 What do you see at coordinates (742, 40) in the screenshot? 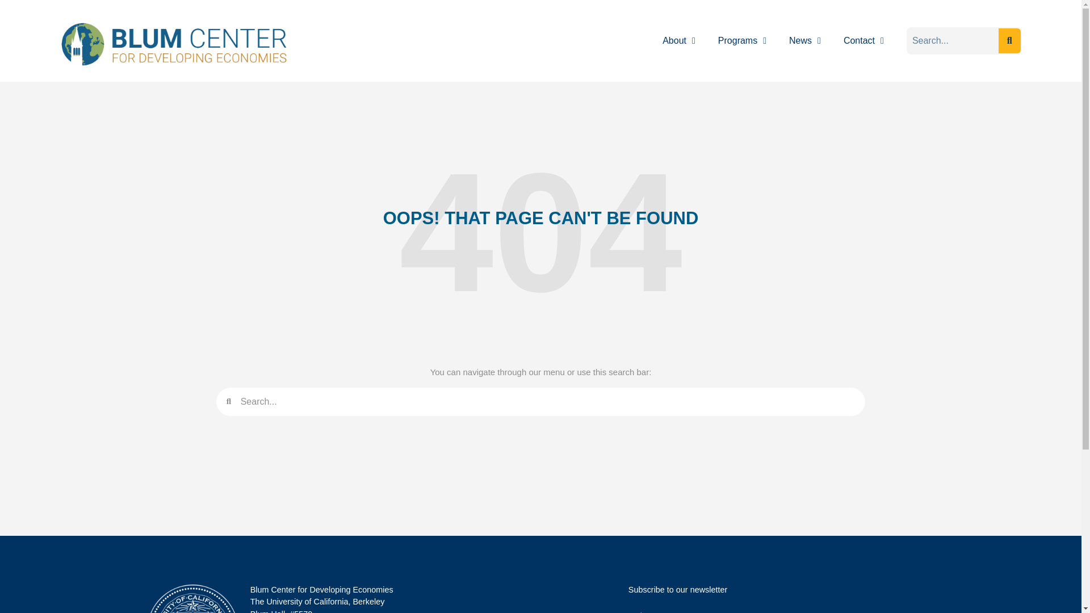
I see `Programs` at bounding box center [742, 40].